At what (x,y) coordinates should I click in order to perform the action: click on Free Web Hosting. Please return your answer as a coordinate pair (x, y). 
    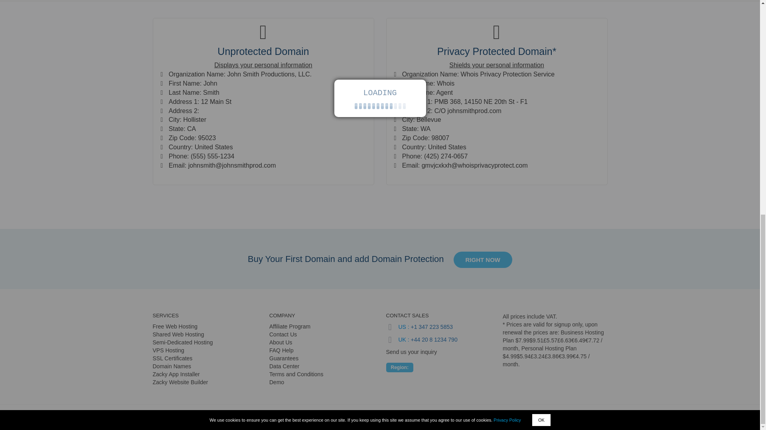
    Looking at the image, I should click on (175, 326).